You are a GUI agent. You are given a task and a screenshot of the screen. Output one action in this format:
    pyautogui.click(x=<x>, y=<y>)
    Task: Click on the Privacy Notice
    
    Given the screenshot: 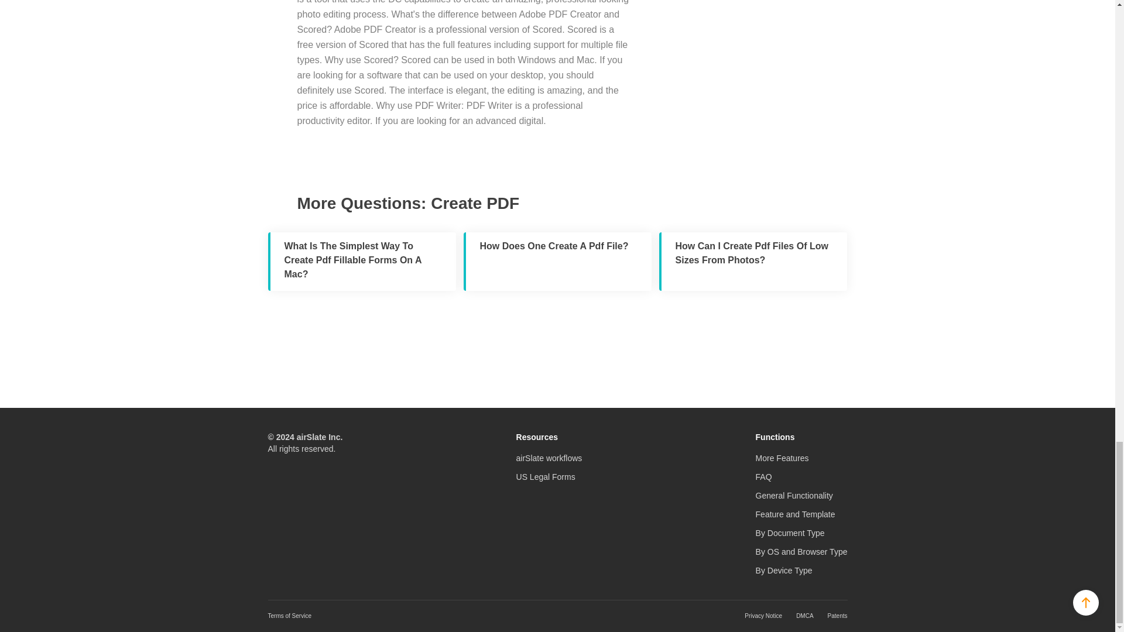 What is the action you would take?
    pyautogui.click(x=763, y=616)
    